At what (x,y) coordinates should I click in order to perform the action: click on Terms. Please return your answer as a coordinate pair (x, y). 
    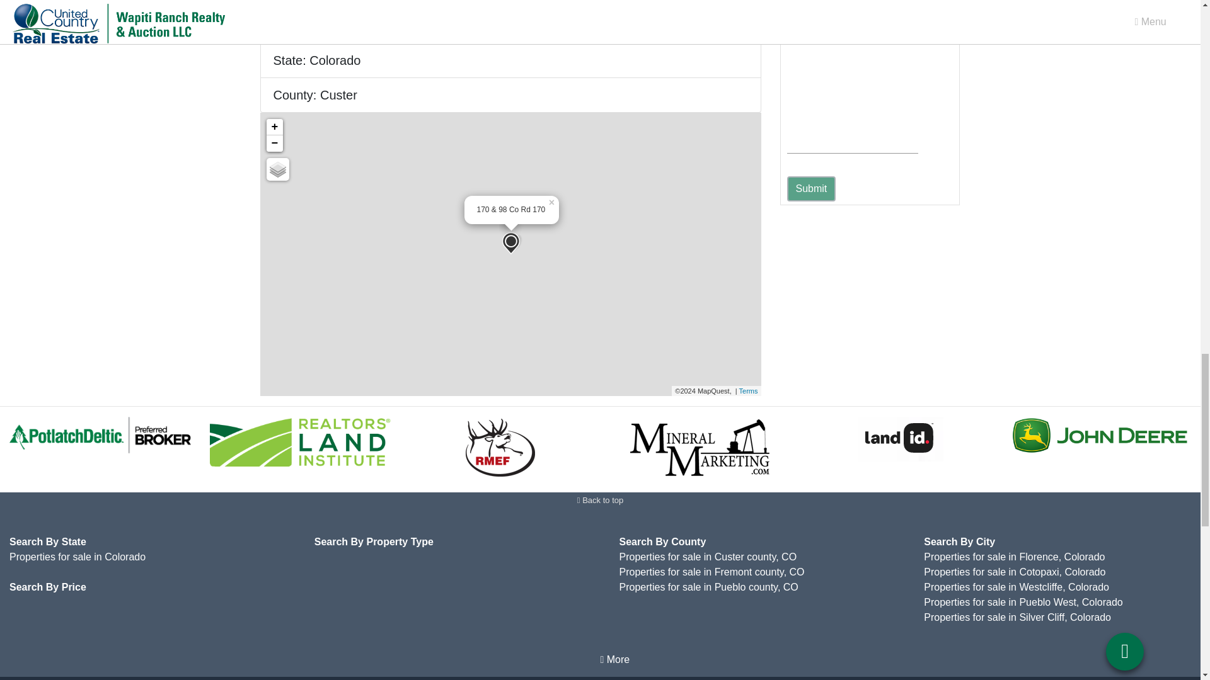
    Looking at the image, I should click on (749, 390).